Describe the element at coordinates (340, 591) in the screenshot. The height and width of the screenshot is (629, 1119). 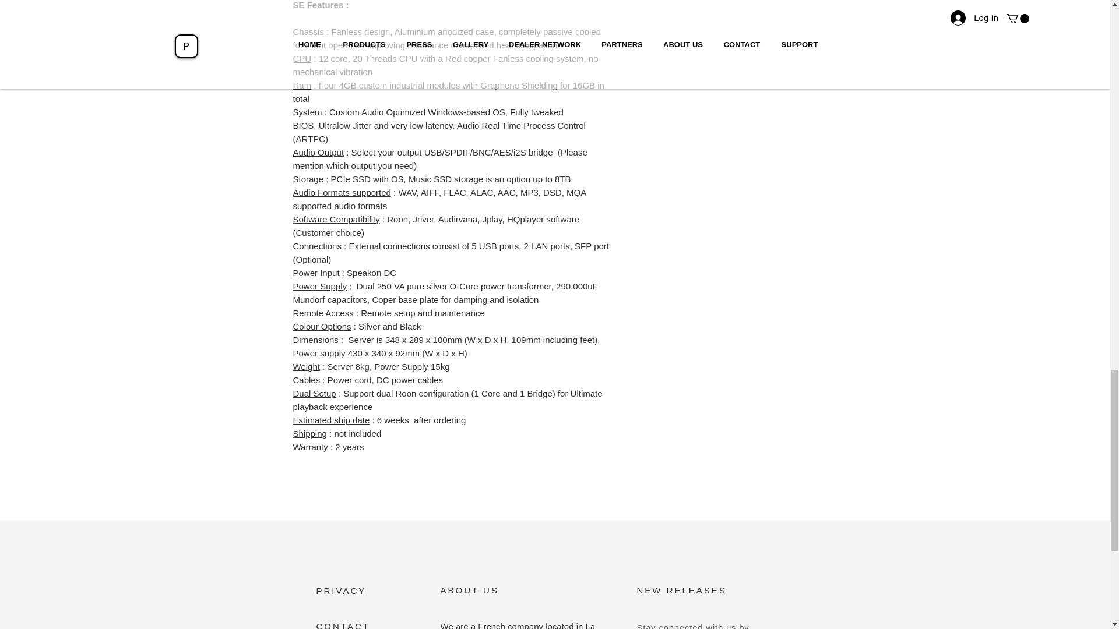
I see `PRIVACY` at that location.